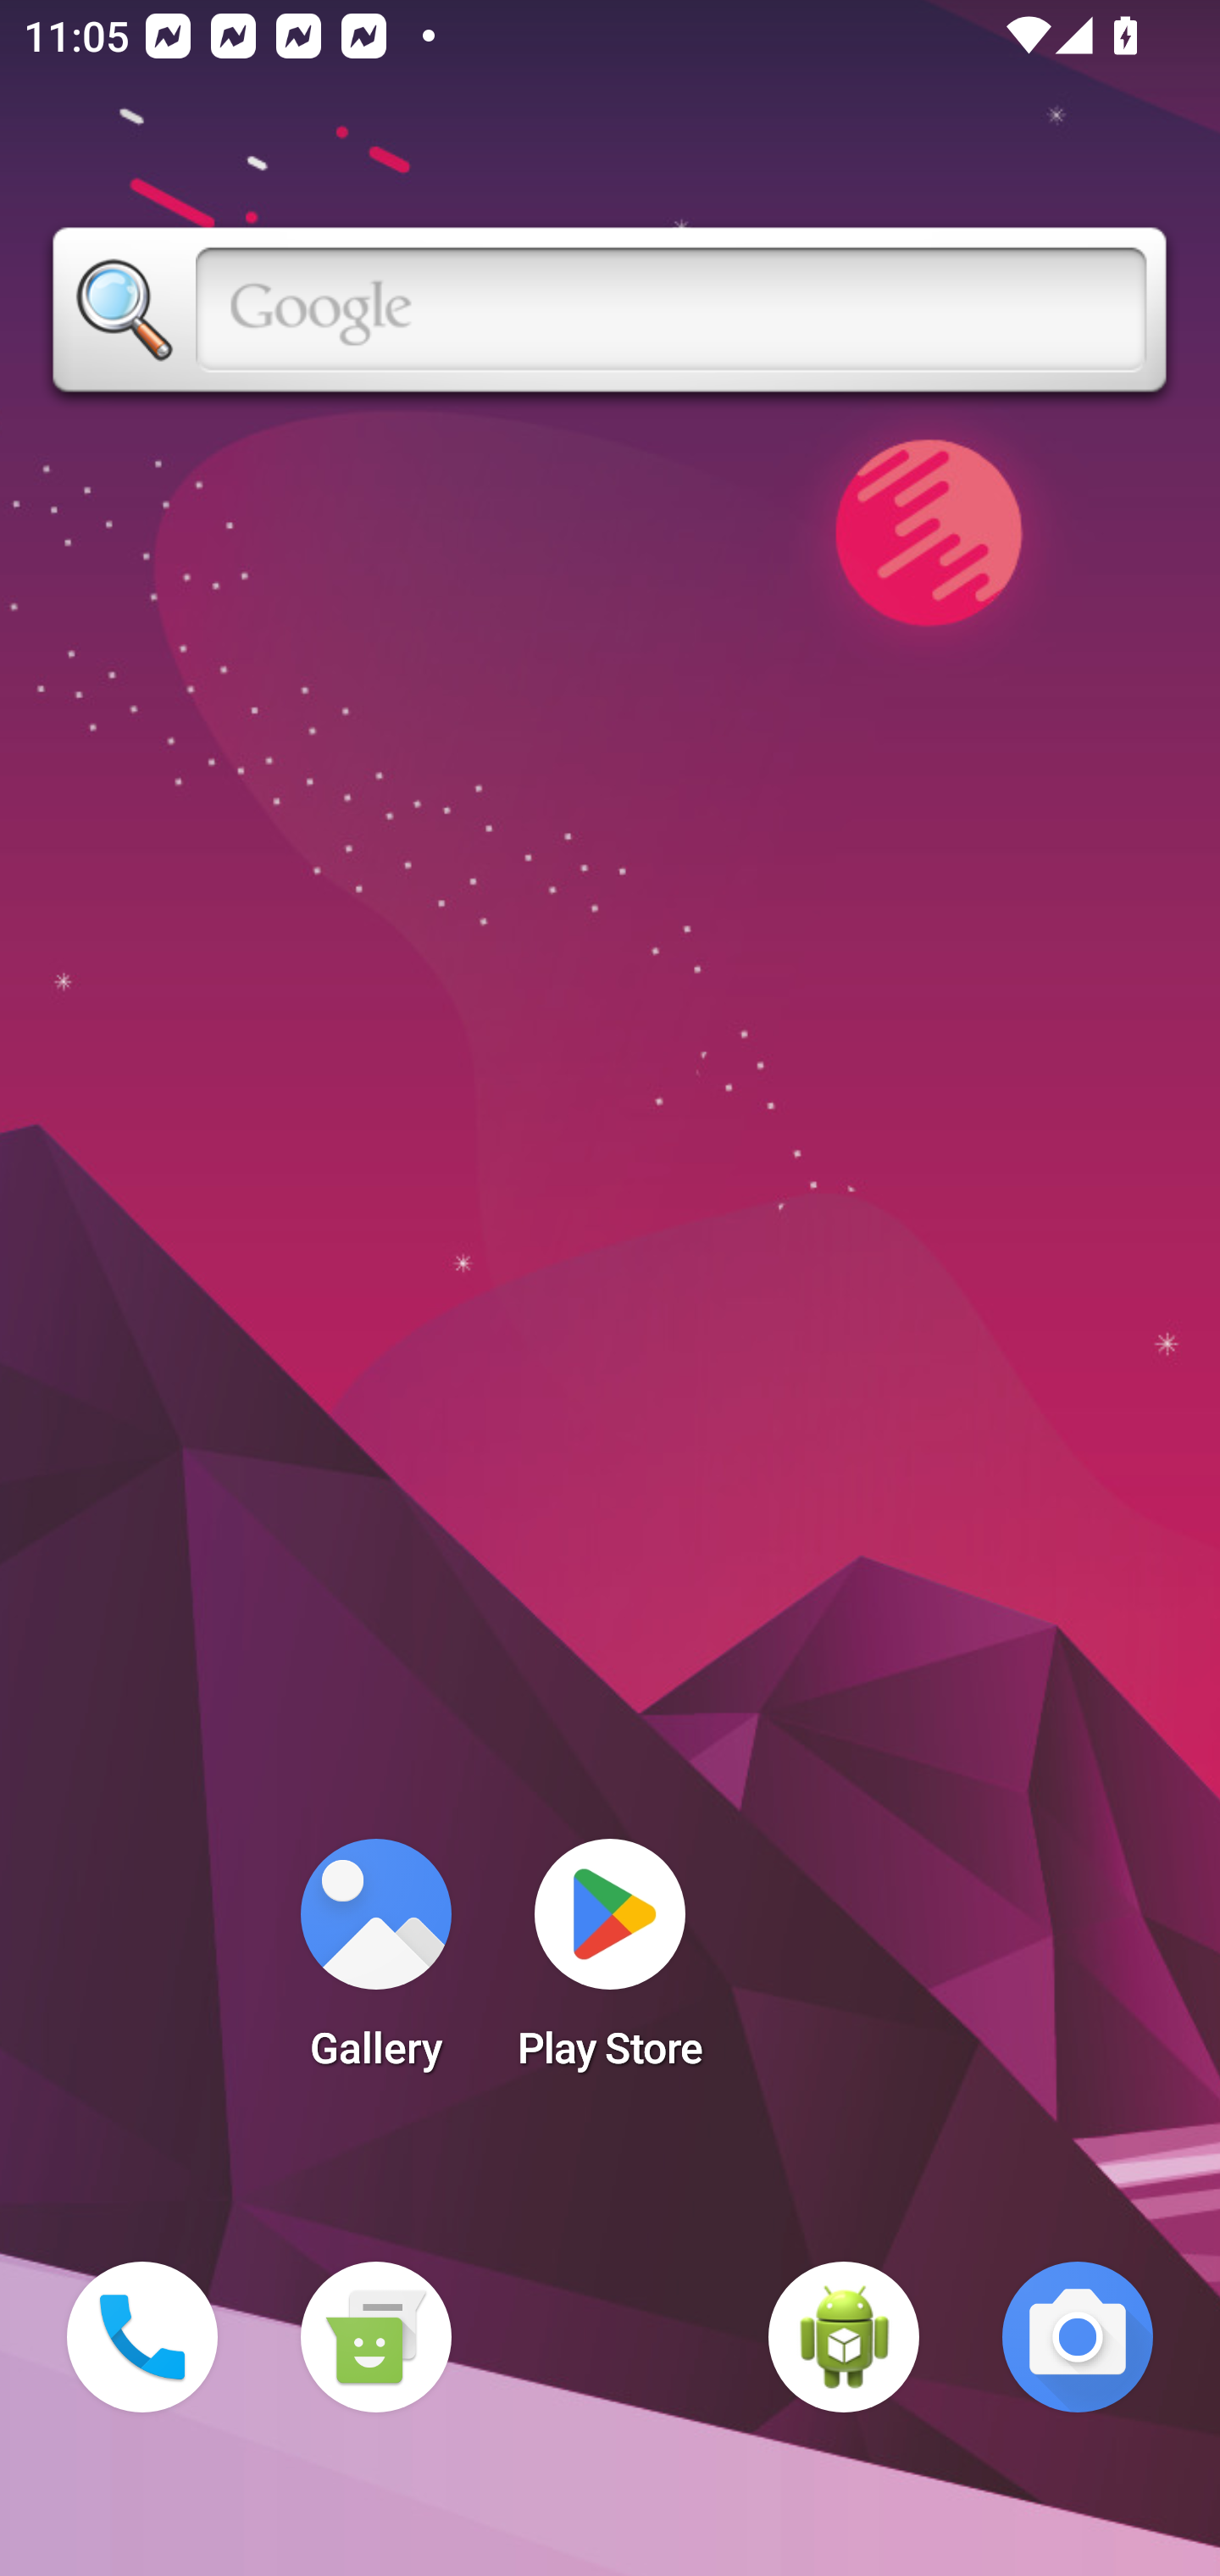  Describe the element at coordinates (1078, 2337) in the screenshot. I see `Camera` at that location.